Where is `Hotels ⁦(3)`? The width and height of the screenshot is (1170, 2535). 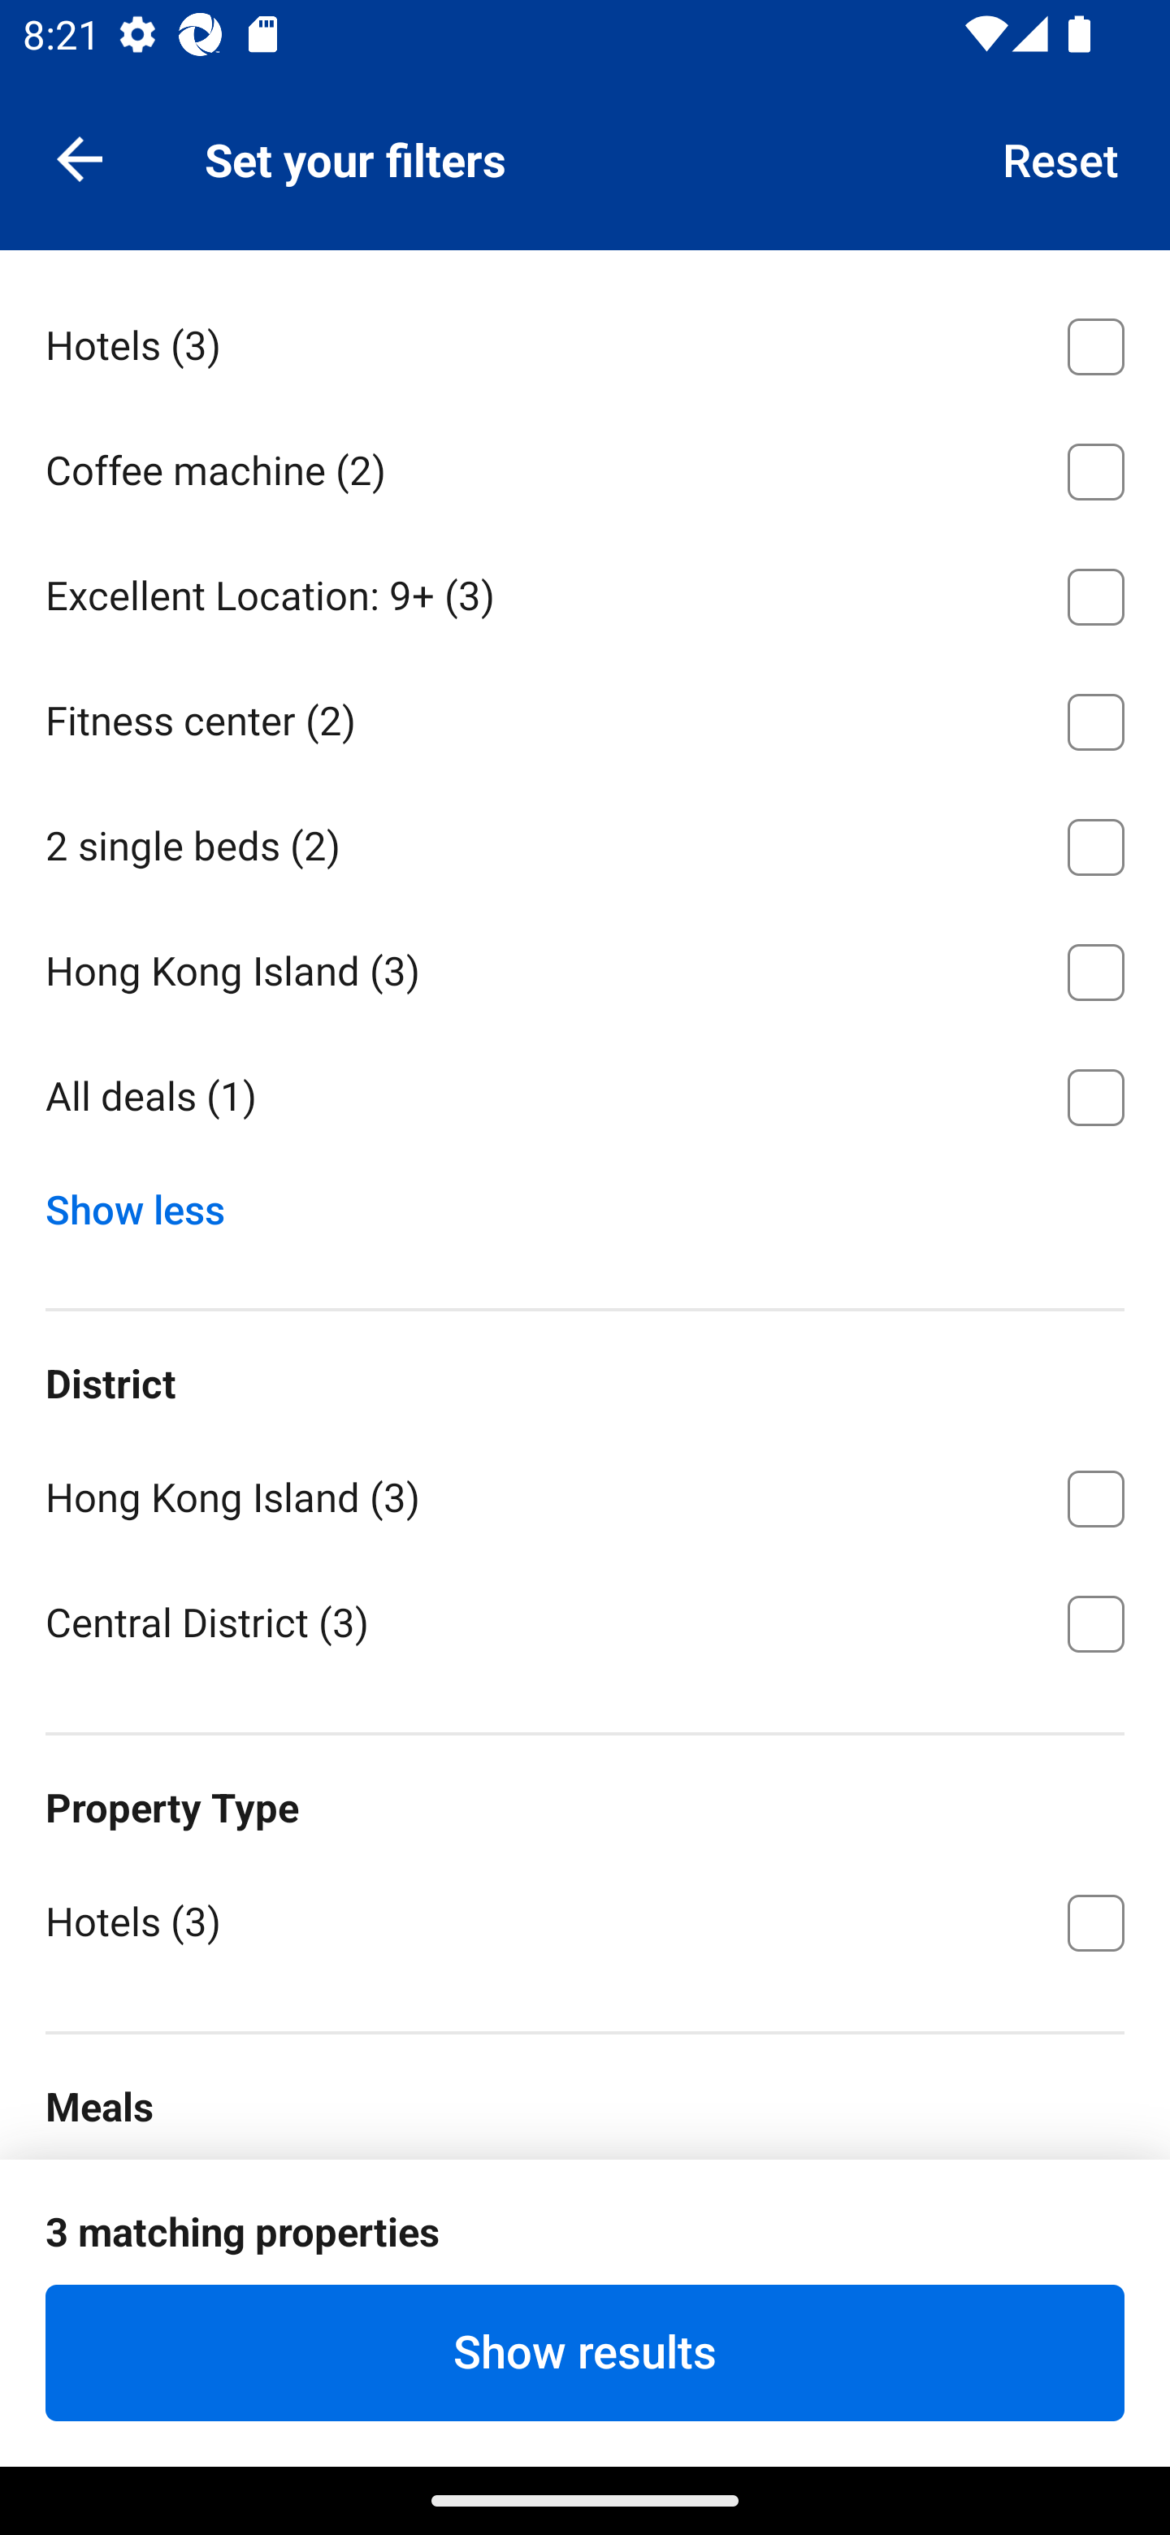
Hotels ⁦(3) is located at coordinates (585, 1919).